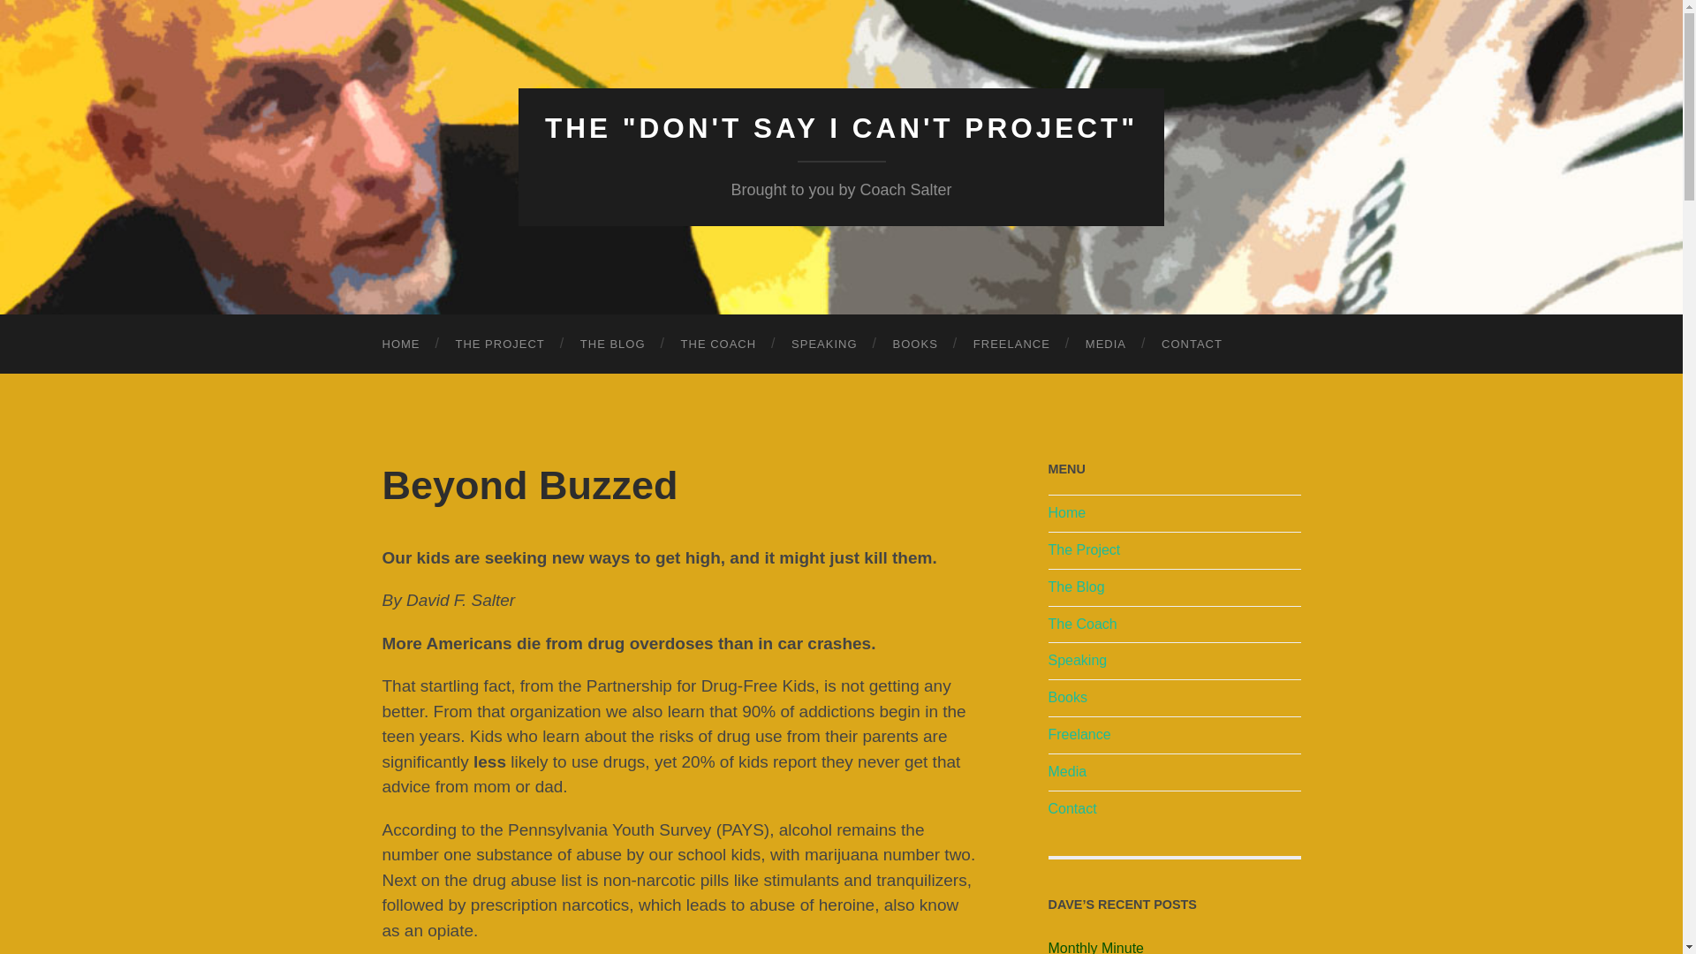 The height and width of the screenshot is (954, 1696). I want to click on CONTACT, so click(1191, 344).